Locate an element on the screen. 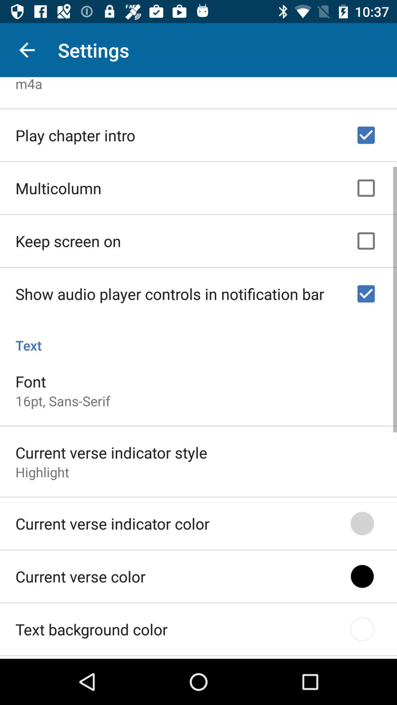 This screenshot has height=705, width=397. choose icon above the multicolumn item is located at coordinates (75, 133).